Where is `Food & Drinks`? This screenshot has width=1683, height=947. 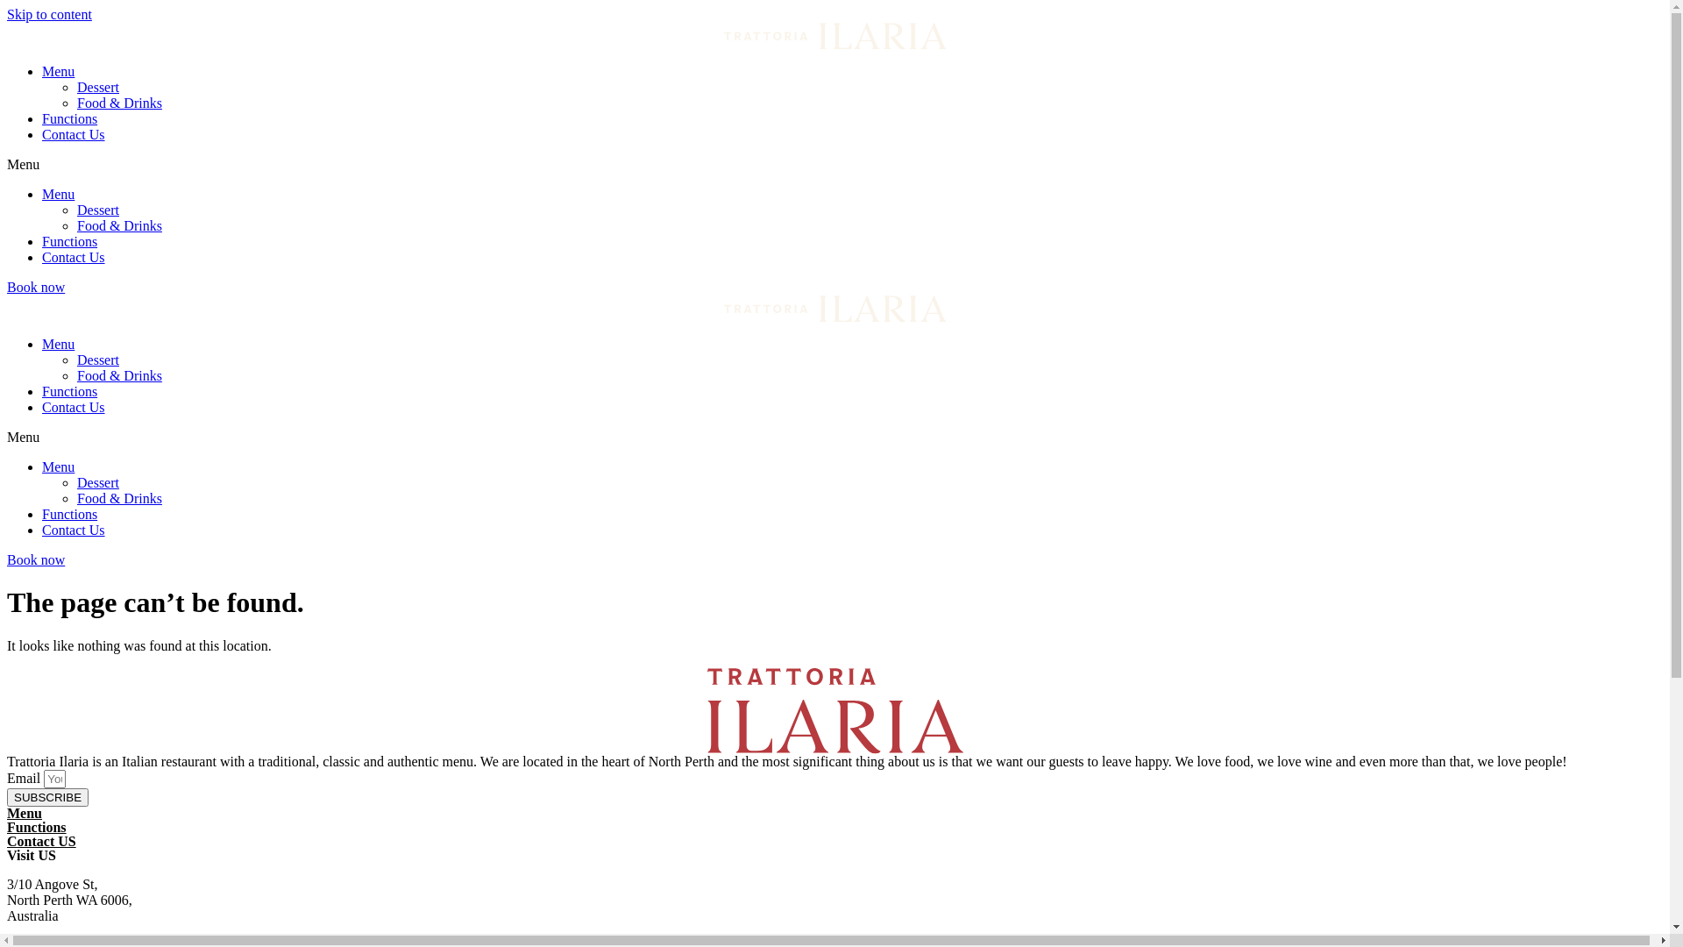
Food & Drinks is located at coordinates (119, 103).